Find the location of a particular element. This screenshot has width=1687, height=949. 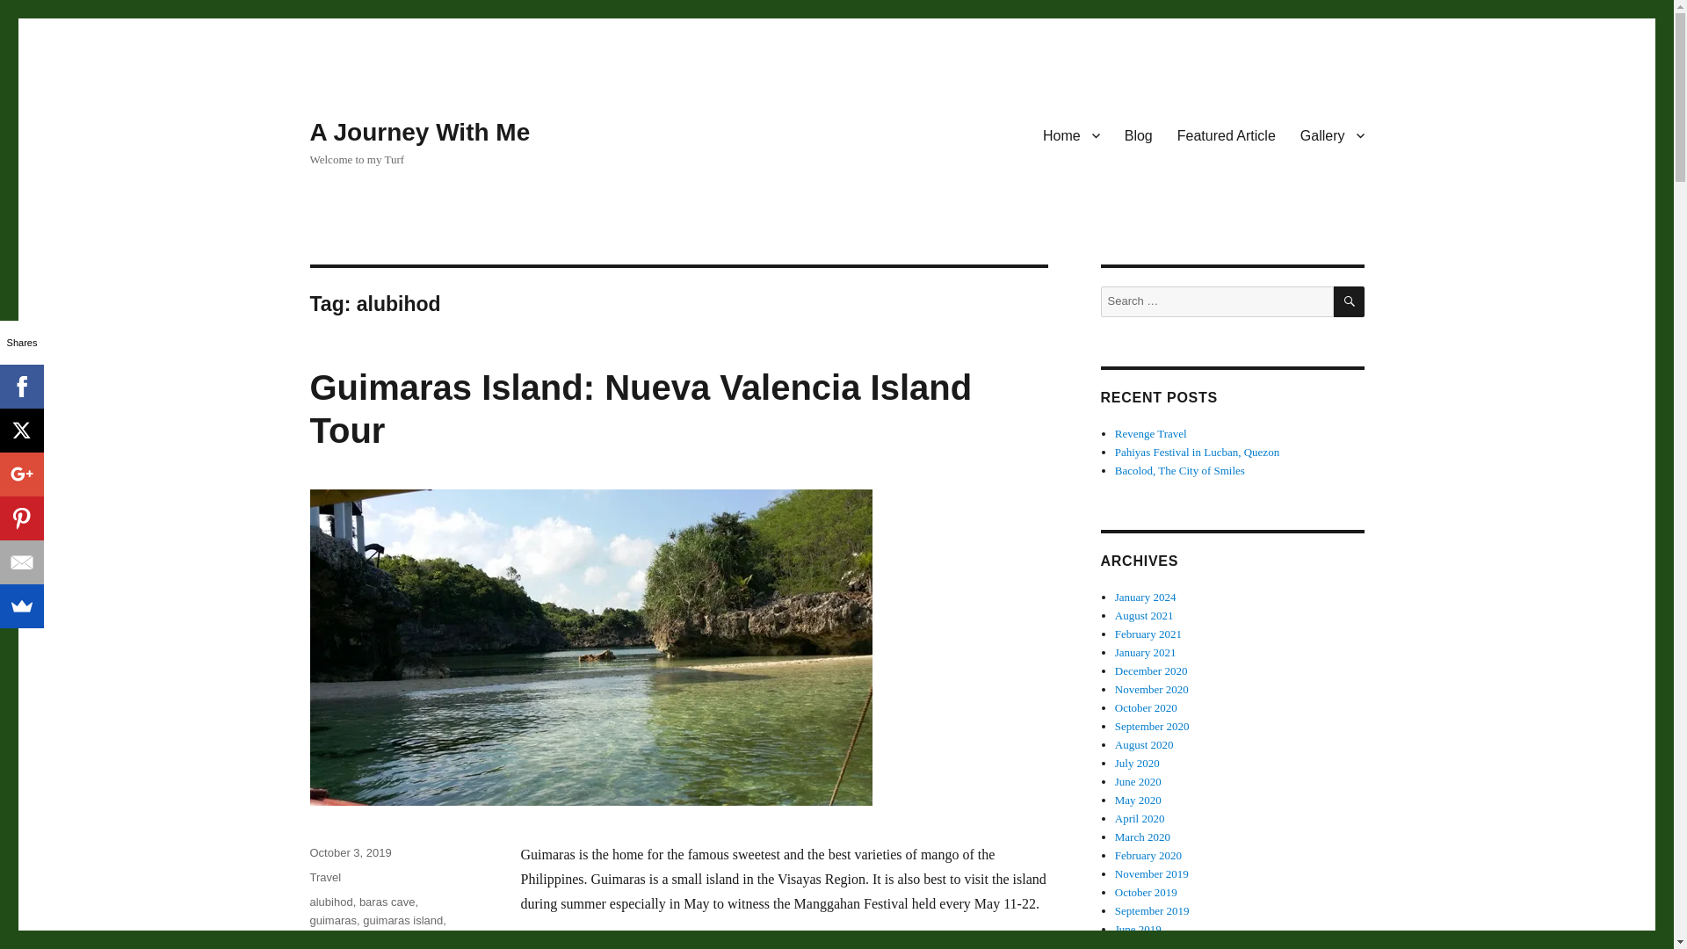

Revenge Travel is located at coordinates (1151, 434).